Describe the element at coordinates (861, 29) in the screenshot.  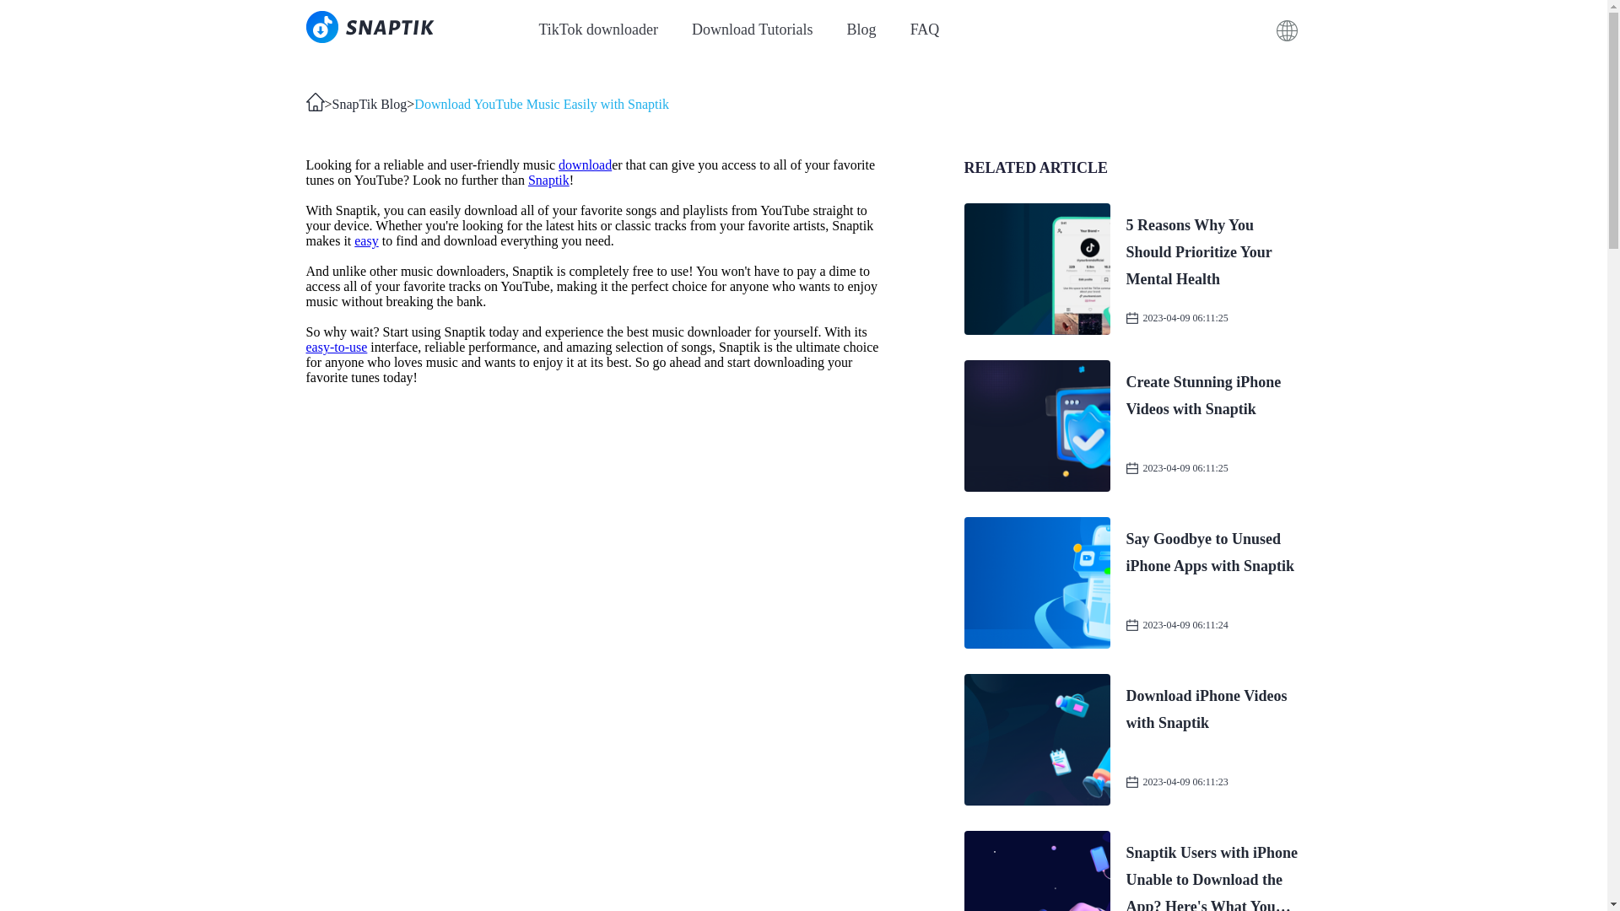
I see `Blog` at that location.